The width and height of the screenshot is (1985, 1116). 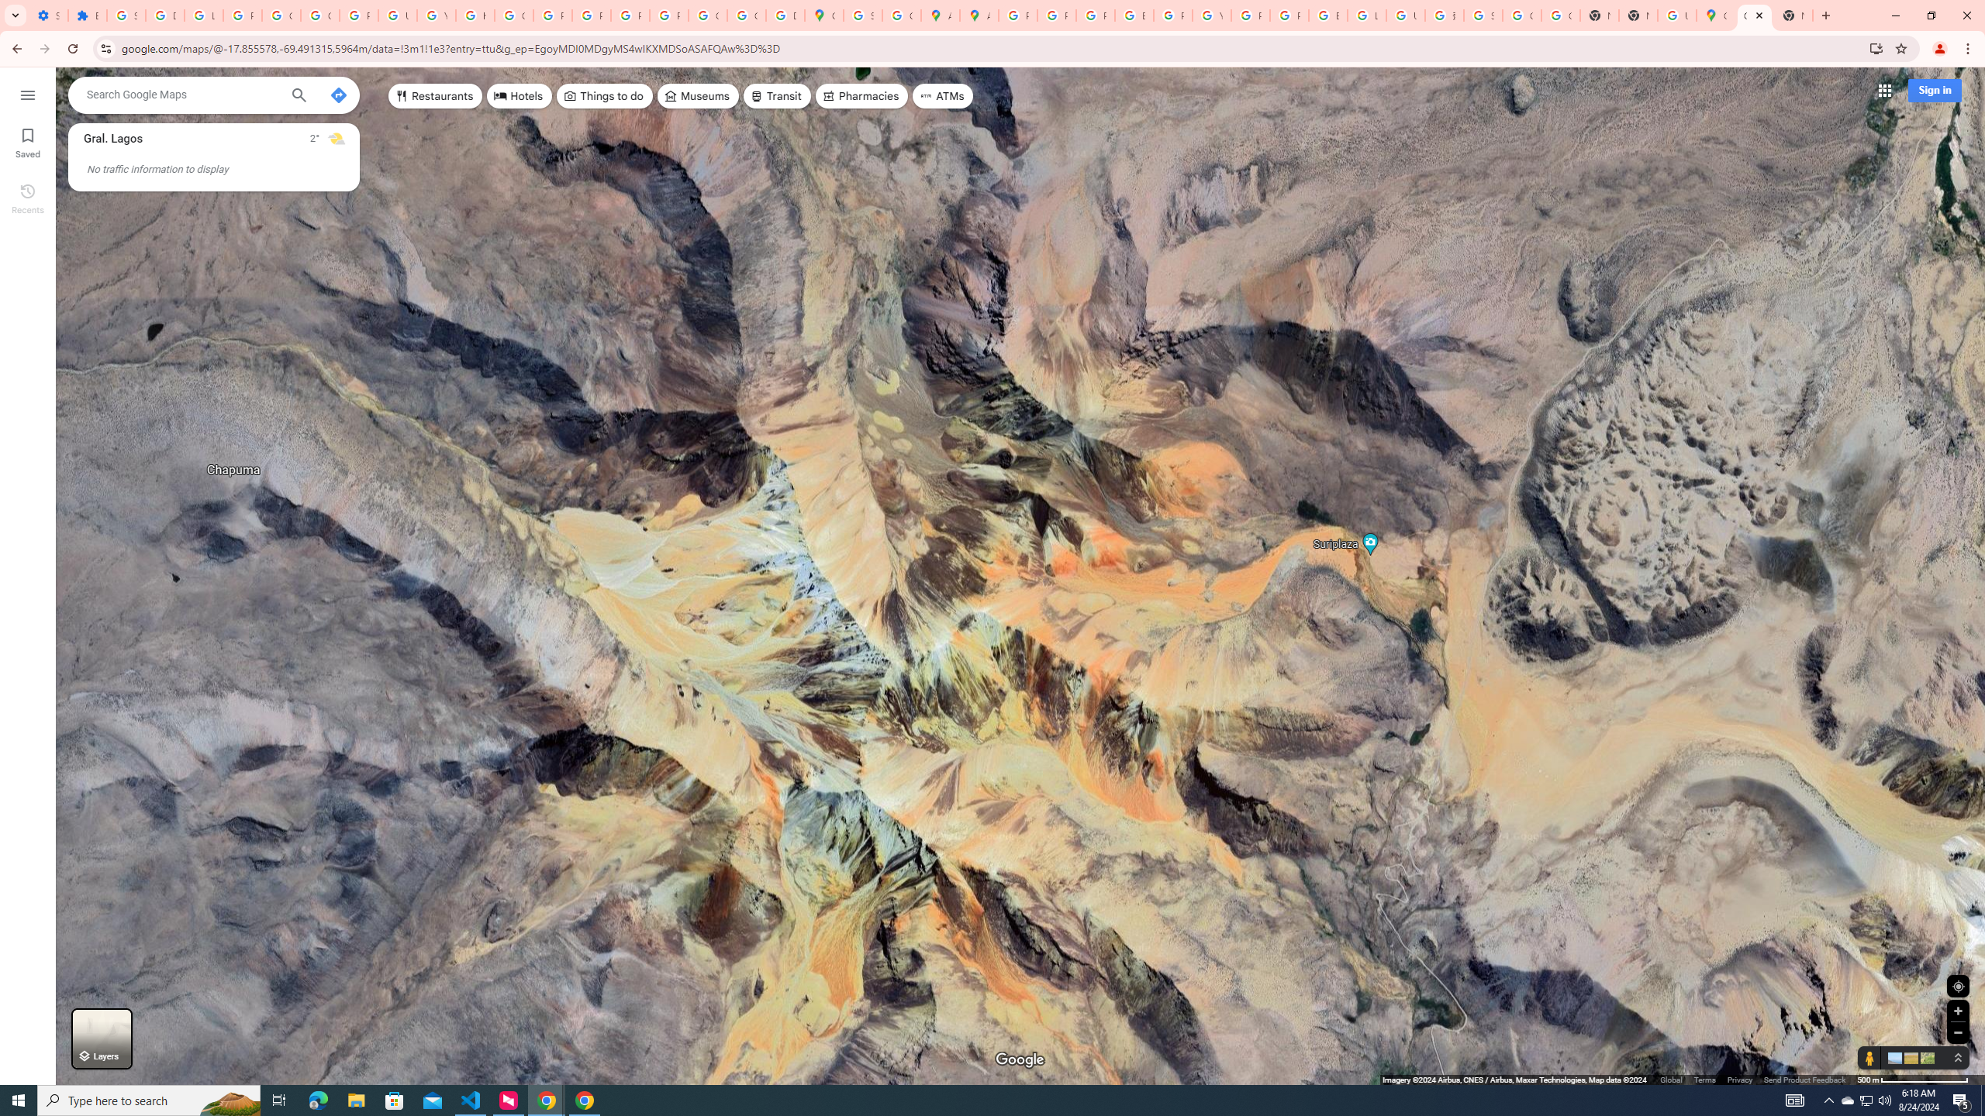 I want to click on Show imagery, so click(x=1925, y=1057).